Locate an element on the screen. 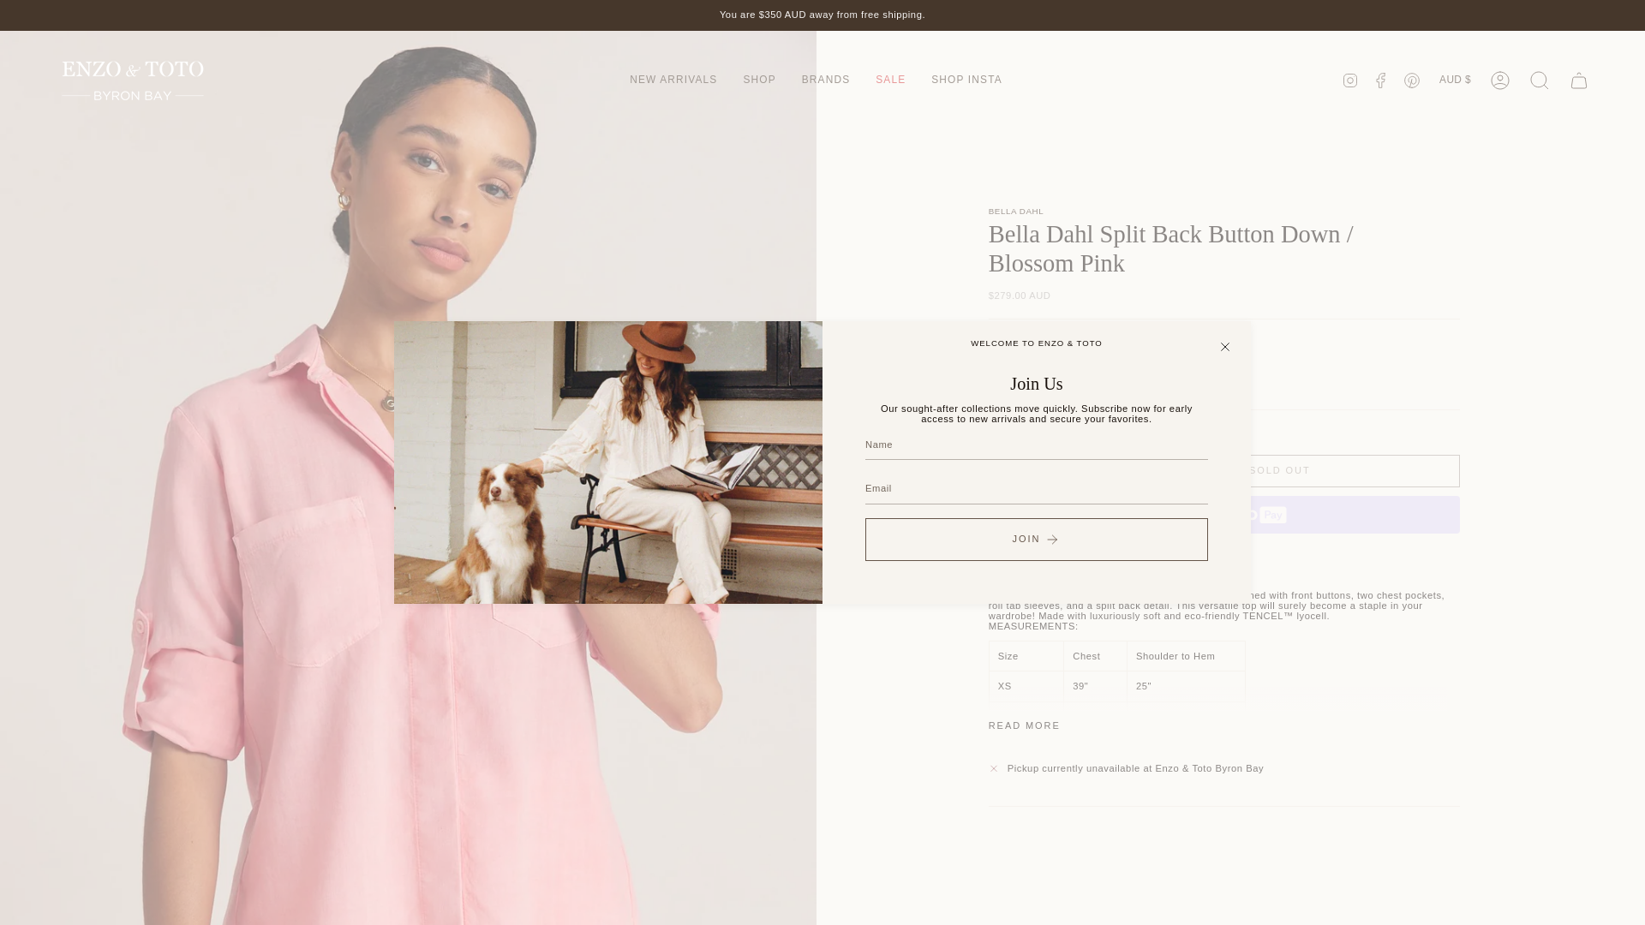 The height and width of the screenshot is (925, 1645). Search is located at coordinates (1540, 79).